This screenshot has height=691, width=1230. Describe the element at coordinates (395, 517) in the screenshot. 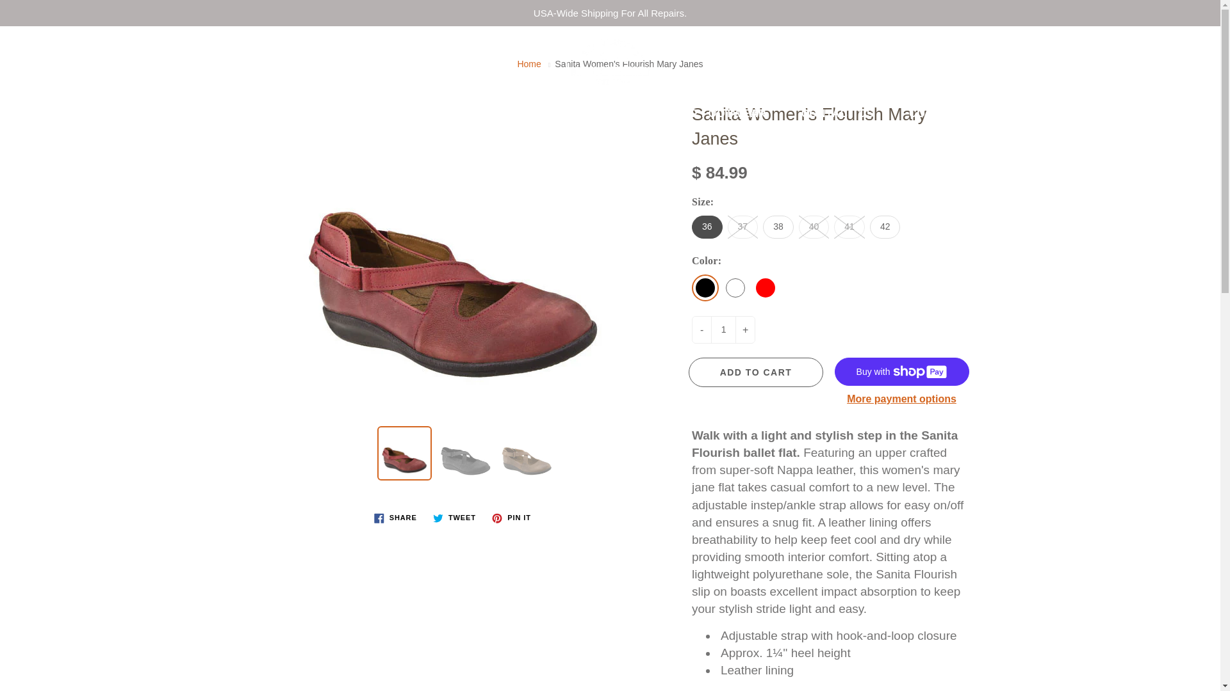

I see `Share on Facebook` at that location.